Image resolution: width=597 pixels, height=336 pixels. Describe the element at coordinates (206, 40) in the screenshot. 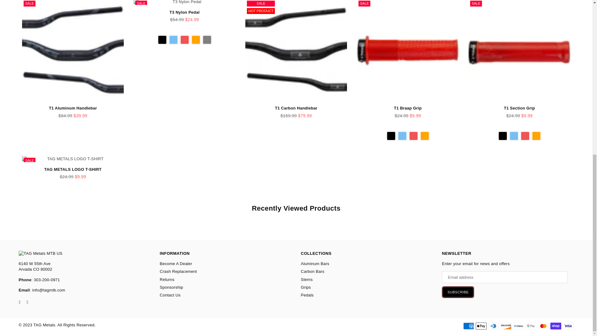

I see `Grey` at that location.